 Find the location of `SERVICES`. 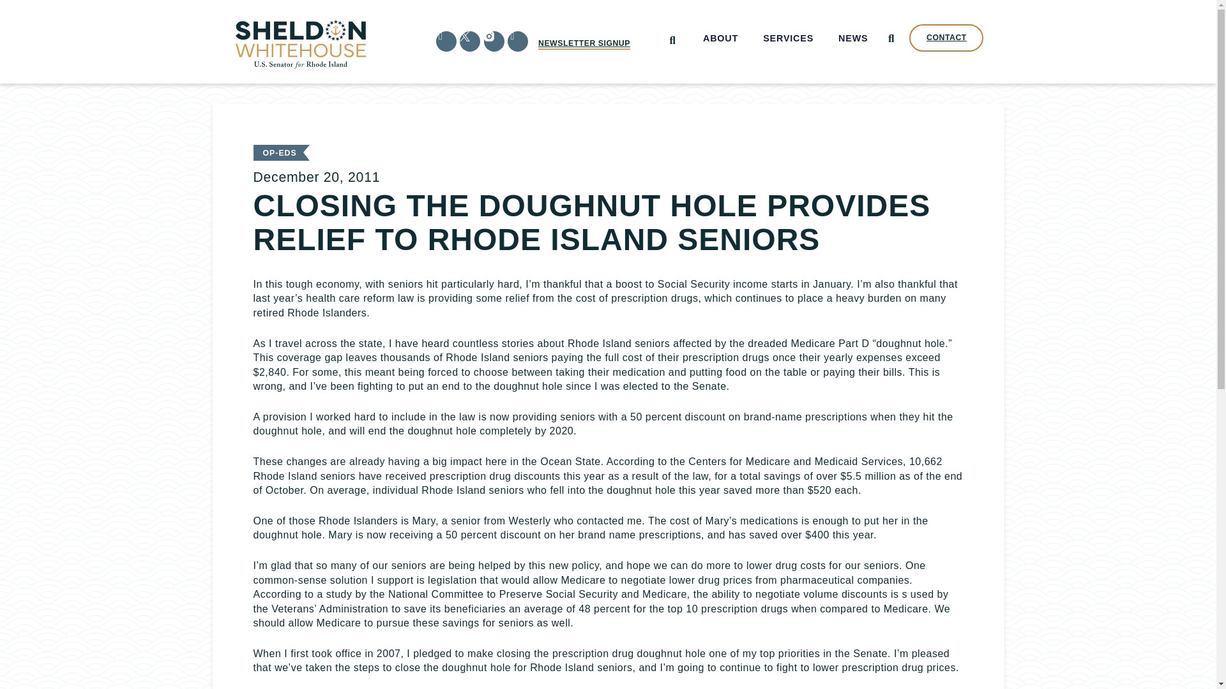

SERVICES is located at coordinates (789, 38).